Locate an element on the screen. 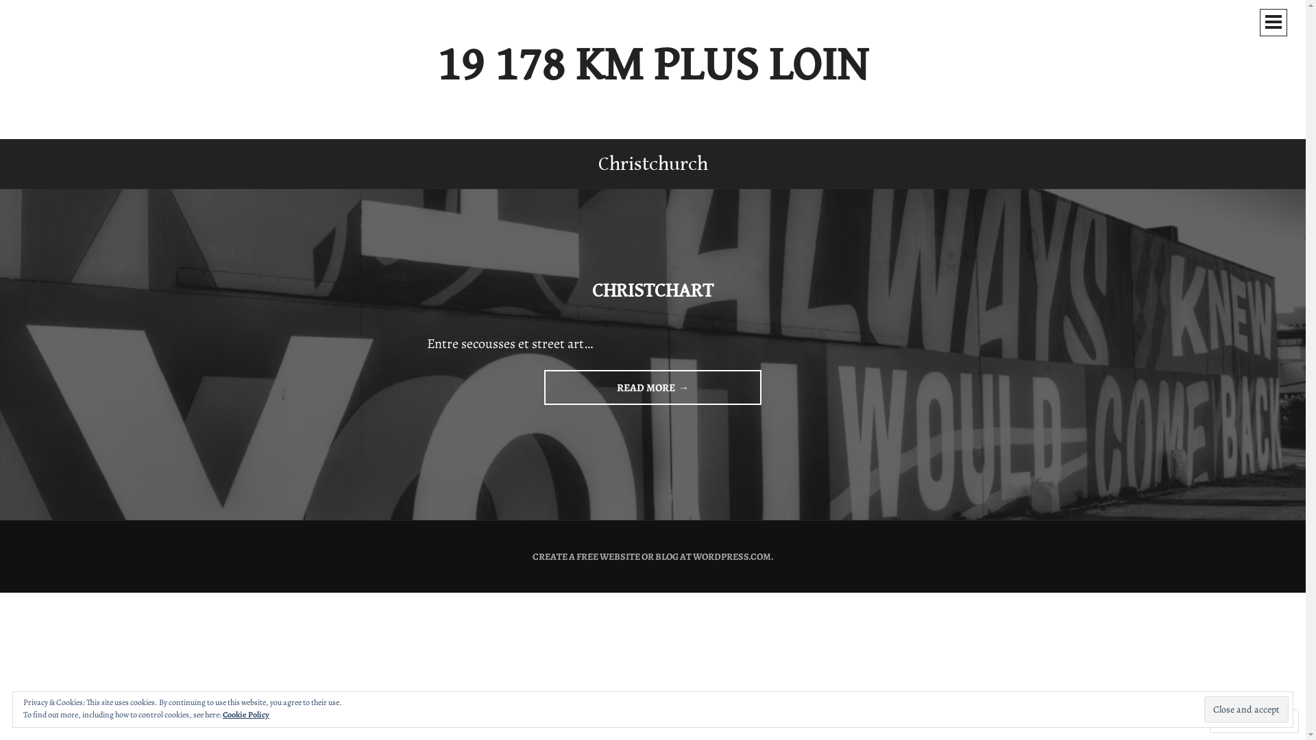 Image resolution: width=1316 pixels, height=740 pixels. Cookie Policy is located at coordinates (246, 715).